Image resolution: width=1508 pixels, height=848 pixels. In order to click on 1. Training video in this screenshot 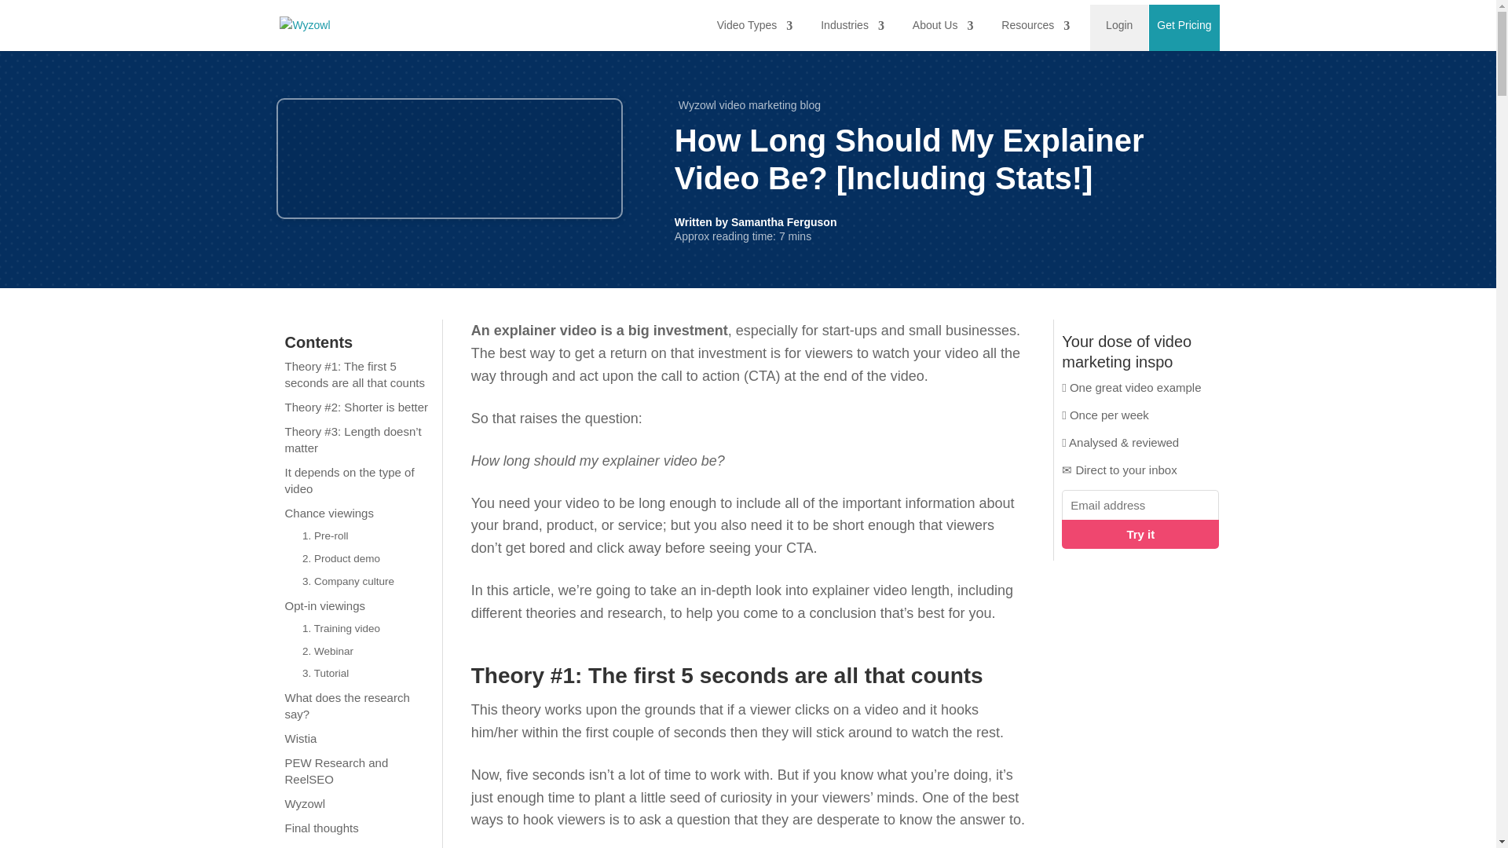, I will do `click(368, 630)`.